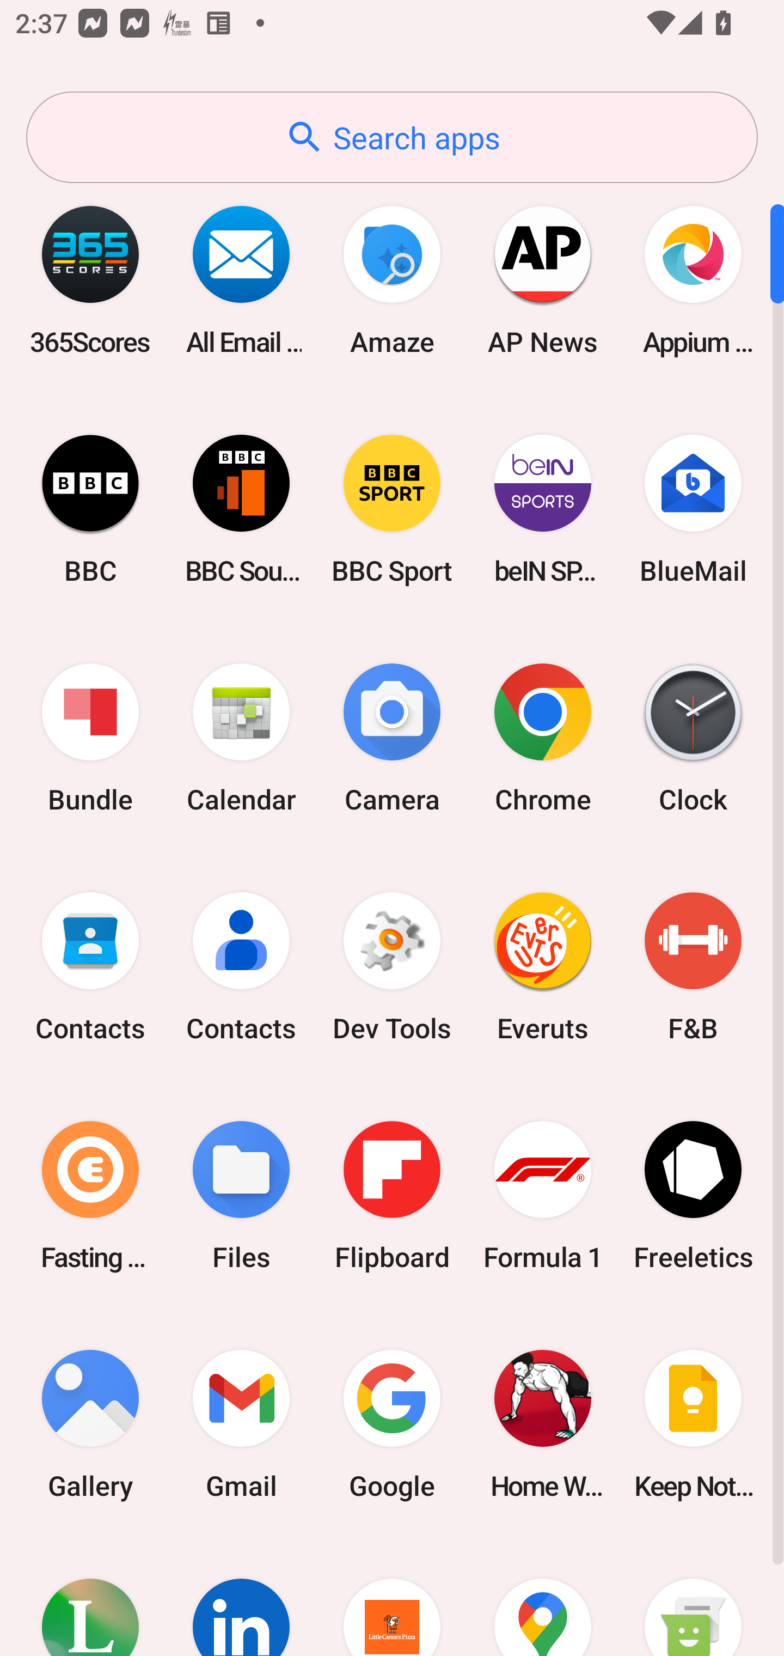 The width and height of the screenshot is (784, 1656). What do you see at coordinates (90, 967) in the screenshot?
I see `Contacts` at bounding box center [90, 967].